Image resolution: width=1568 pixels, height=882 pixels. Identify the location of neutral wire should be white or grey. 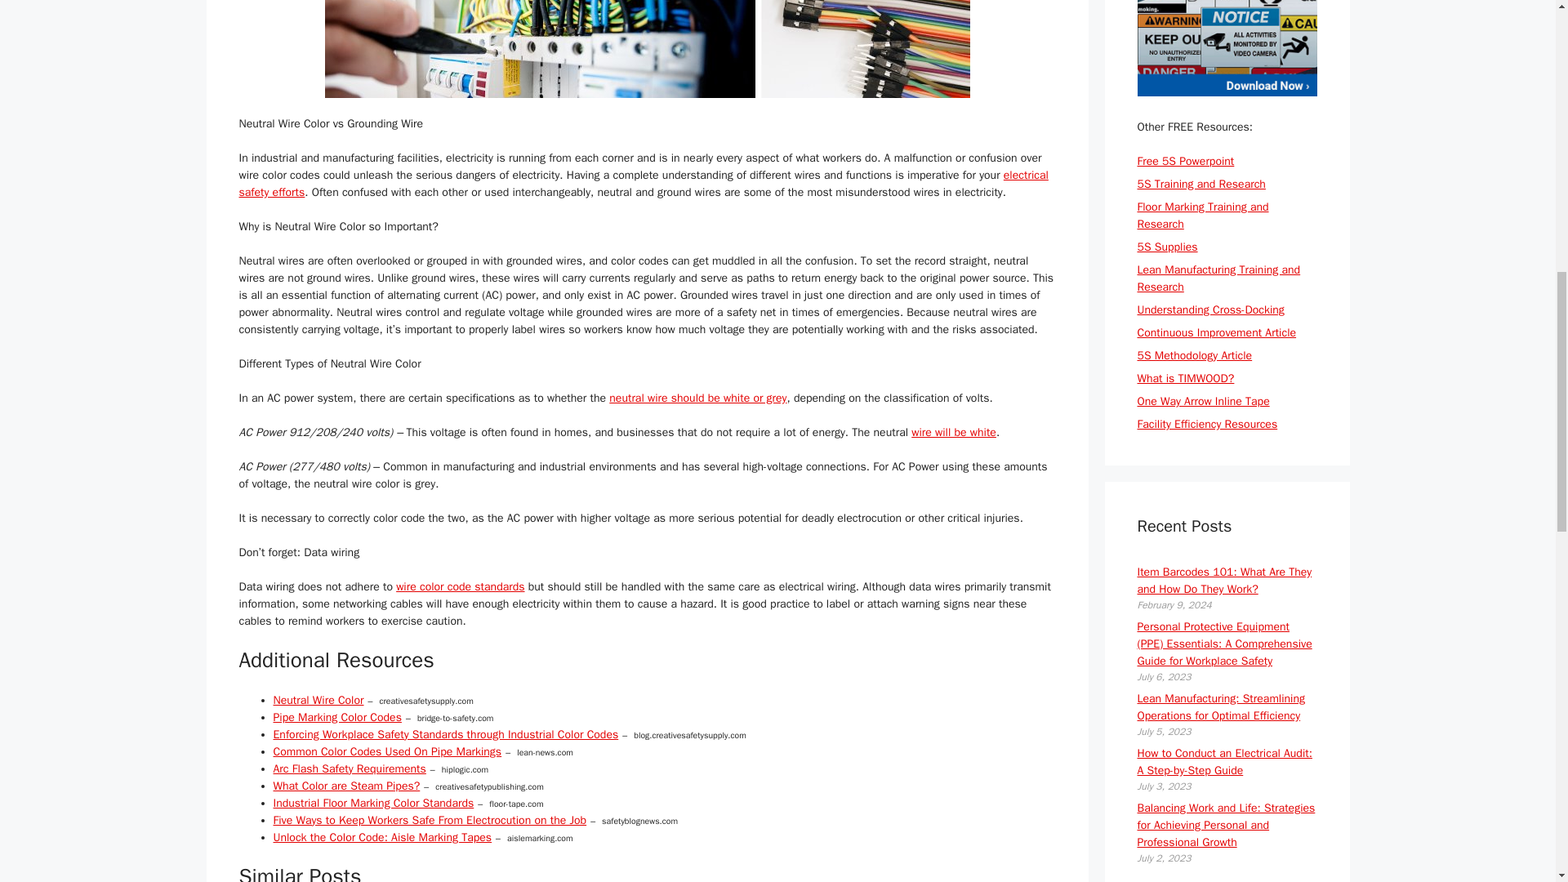
(697, 398).